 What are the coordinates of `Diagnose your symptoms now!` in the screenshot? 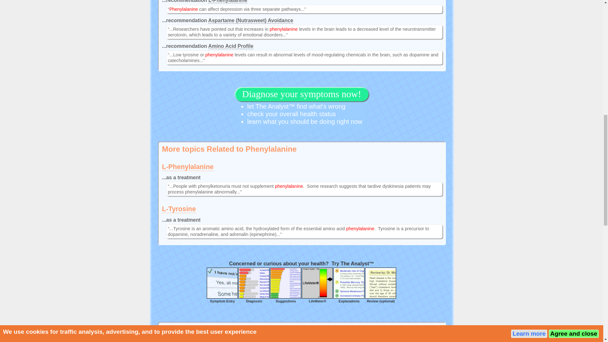 It's located at (302, 95).